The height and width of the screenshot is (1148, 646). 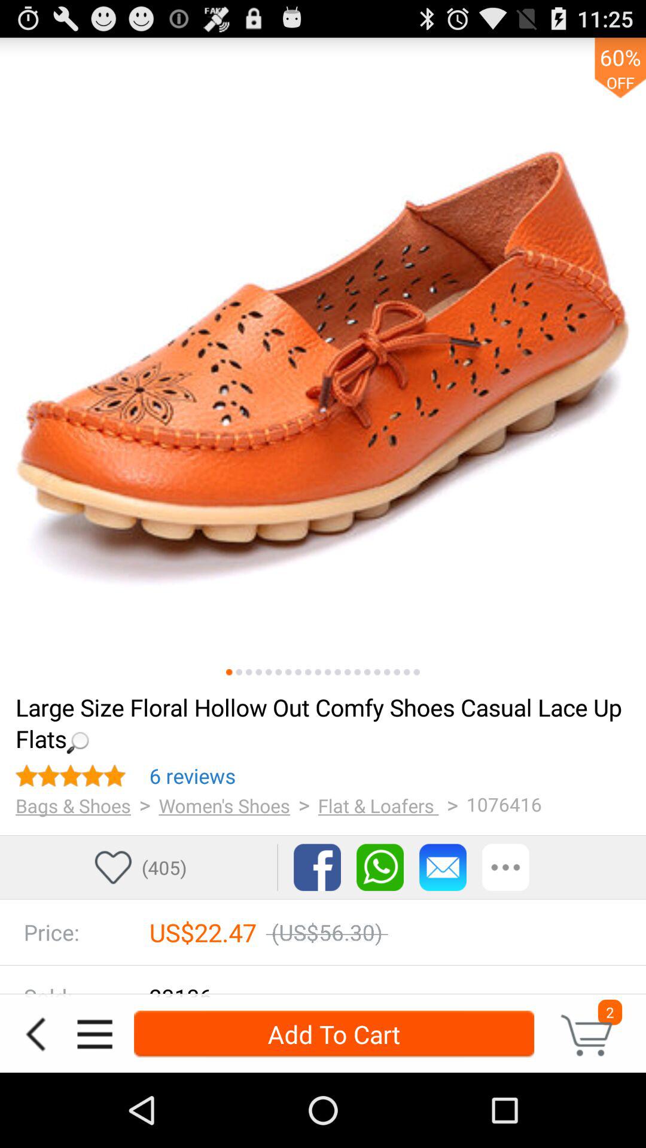 What do you see at coordinates (367, 672) in the screenshot?
I see `choose image to view` at bounding box center [367, 672].